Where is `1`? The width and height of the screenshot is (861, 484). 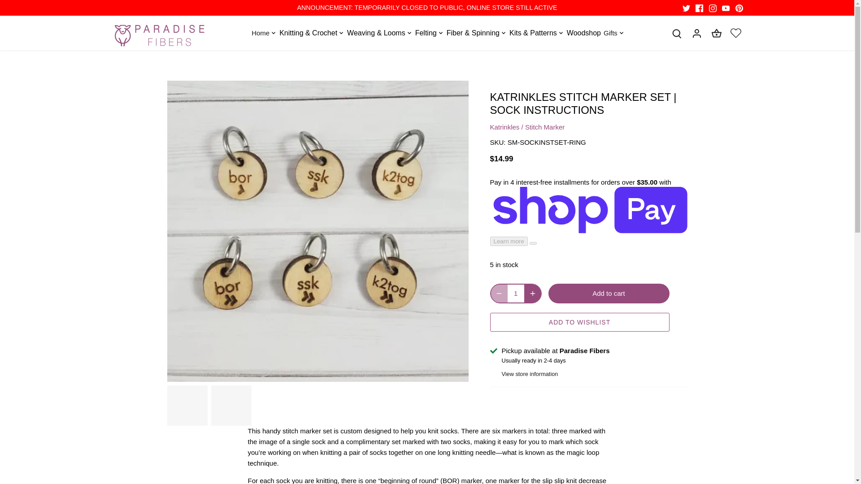
1 is located at coordinates (516, 293).